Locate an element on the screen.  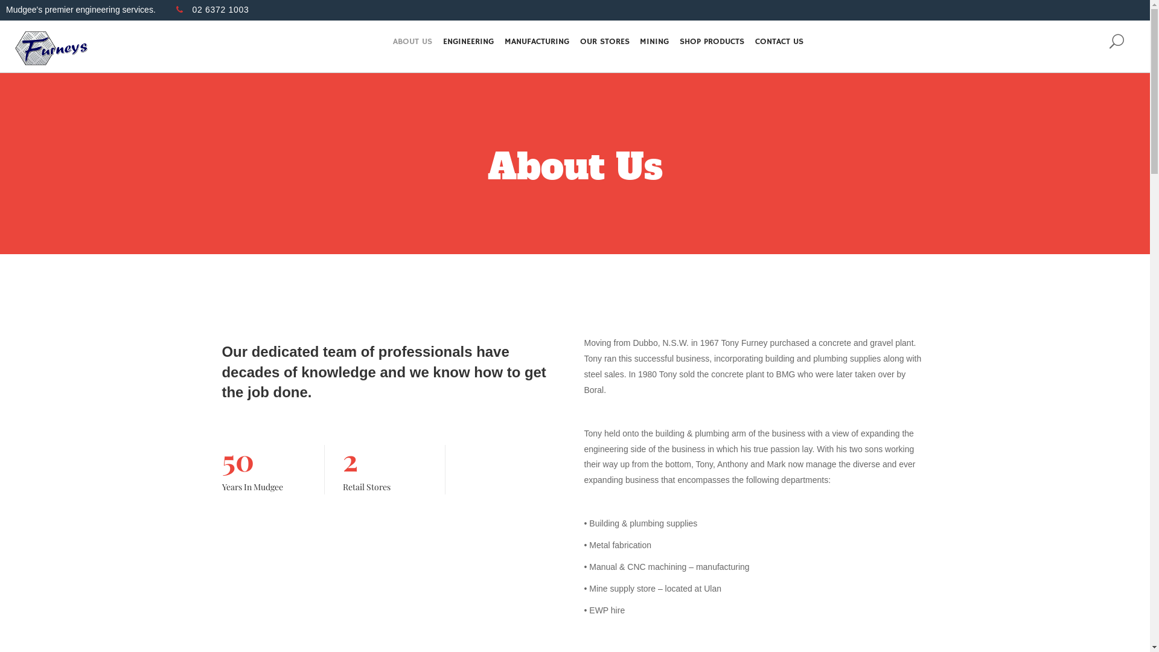
ENGINEERING is located at coordinates (468, 42).